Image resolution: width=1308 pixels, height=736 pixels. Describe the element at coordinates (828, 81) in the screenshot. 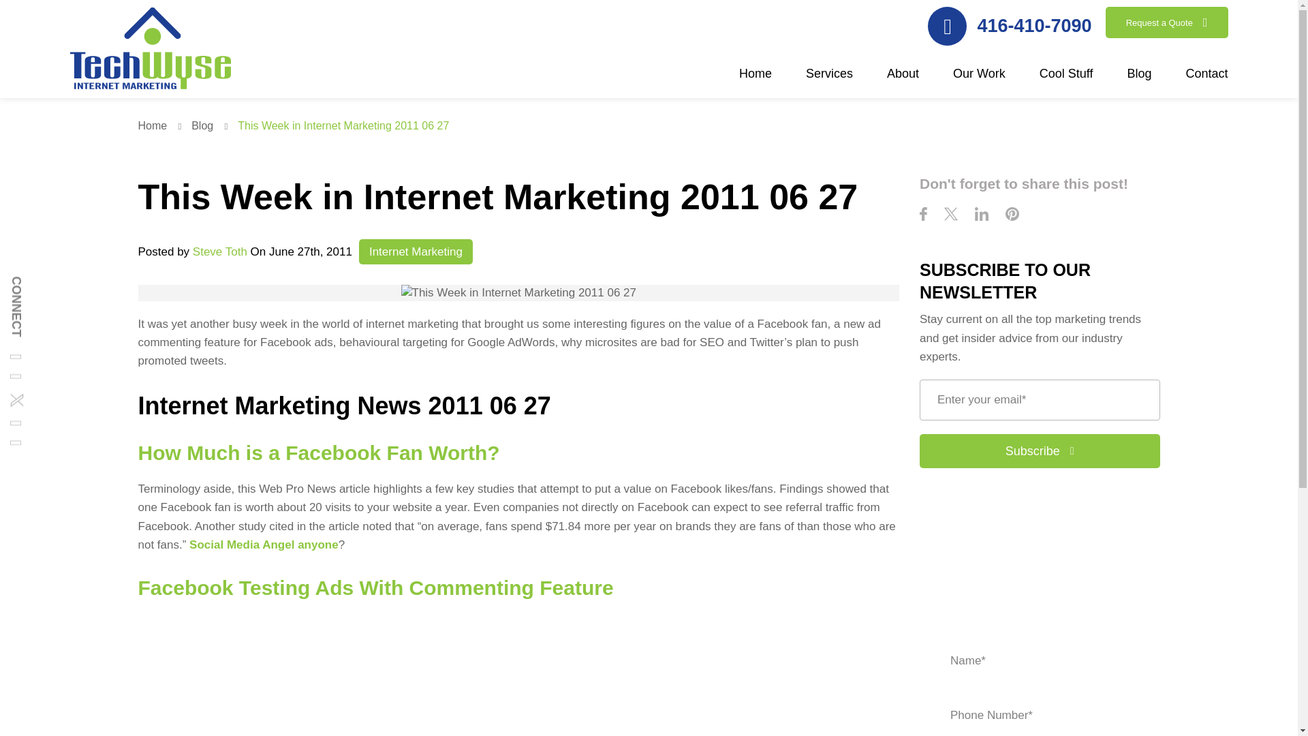

I see `Services` at that location.